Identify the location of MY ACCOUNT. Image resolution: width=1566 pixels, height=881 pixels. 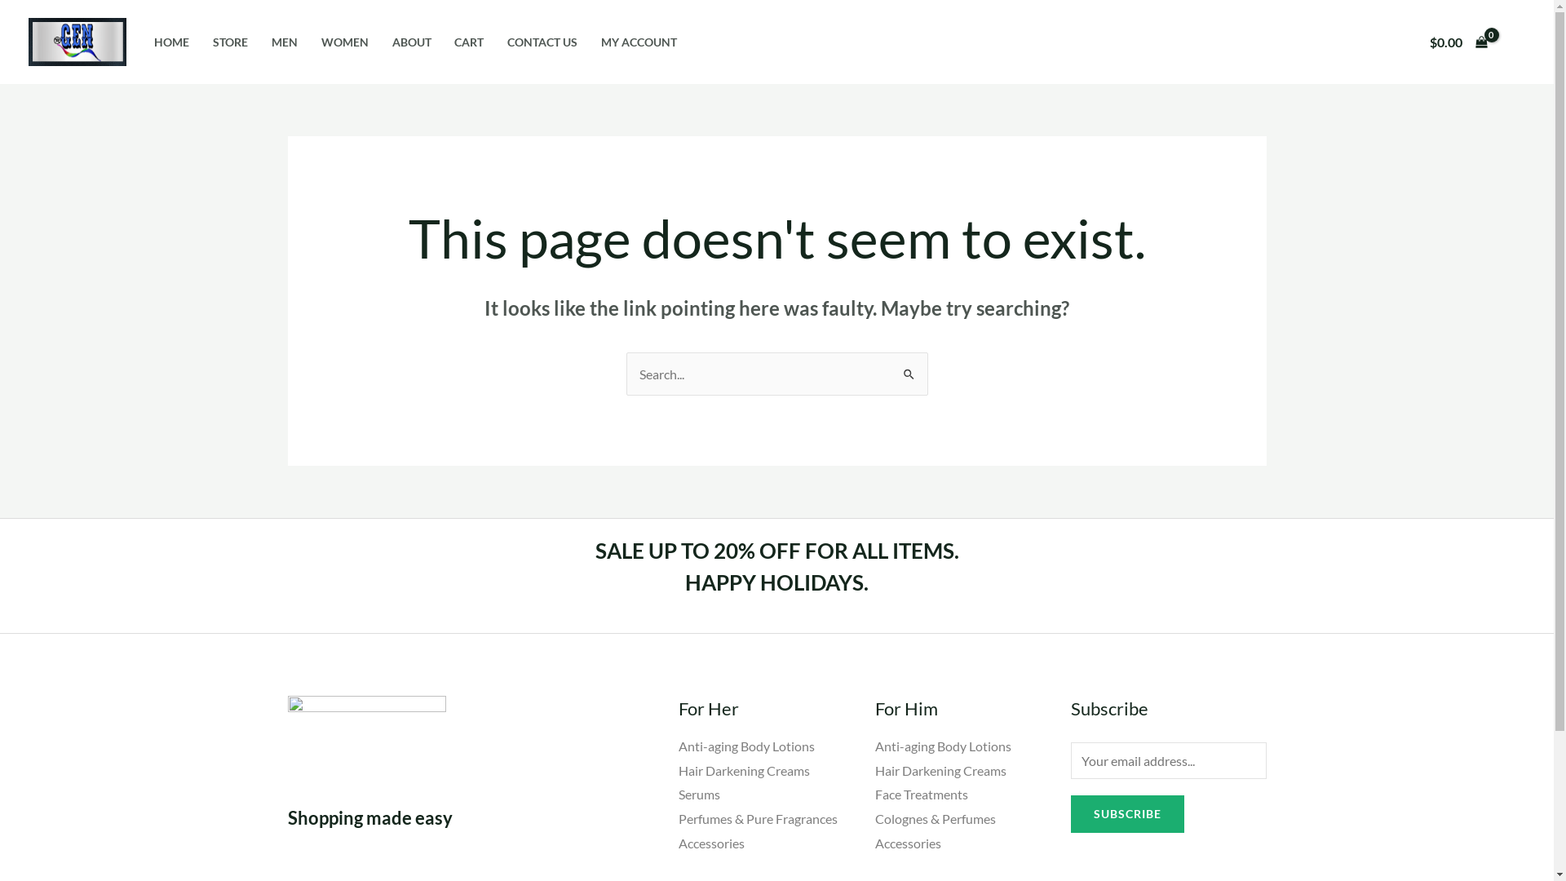
(639, 42).